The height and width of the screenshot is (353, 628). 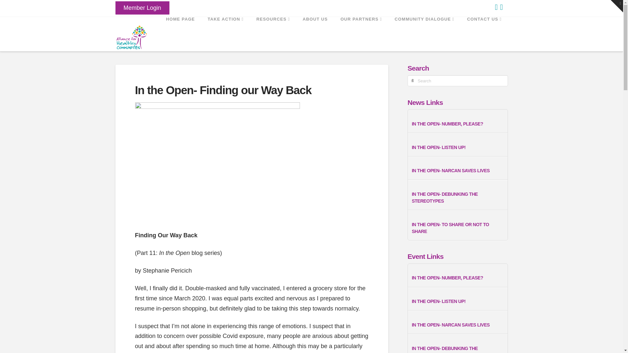 What do you see at coordinates (142, 8) in the screenshot?
I see `Member Login` at bounding box center [142, 8].